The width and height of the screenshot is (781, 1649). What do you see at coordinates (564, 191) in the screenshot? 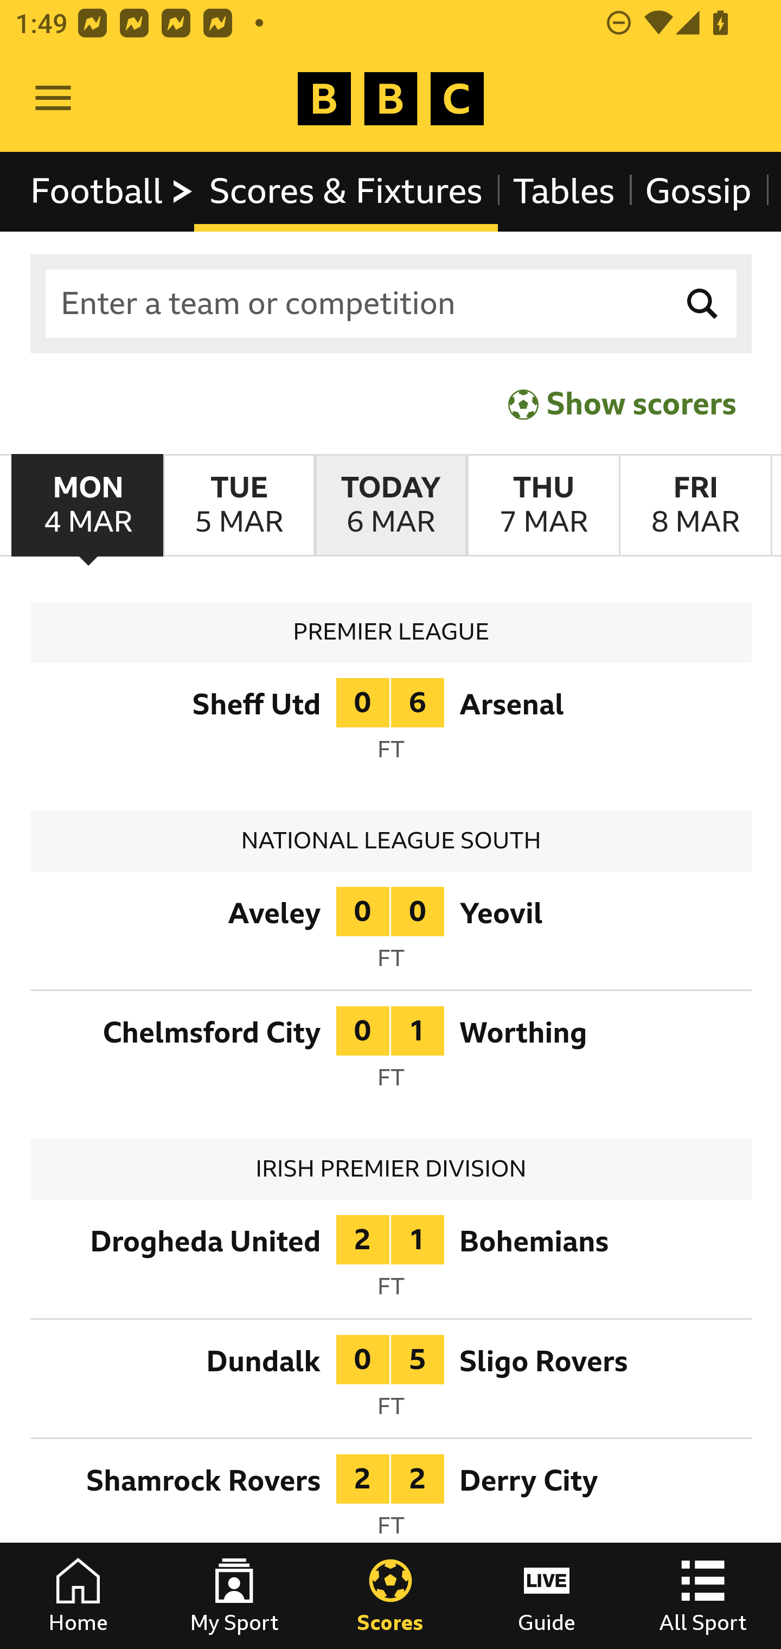
I see `Tables` at bounding box center [564, 191].